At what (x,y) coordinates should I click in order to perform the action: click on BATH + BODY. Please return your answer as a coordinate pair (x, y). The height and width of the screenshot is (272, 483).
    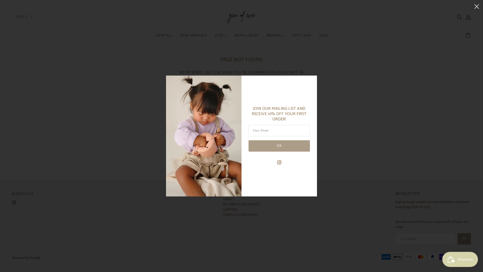
    Looking at the image, I should click on (247, 38).